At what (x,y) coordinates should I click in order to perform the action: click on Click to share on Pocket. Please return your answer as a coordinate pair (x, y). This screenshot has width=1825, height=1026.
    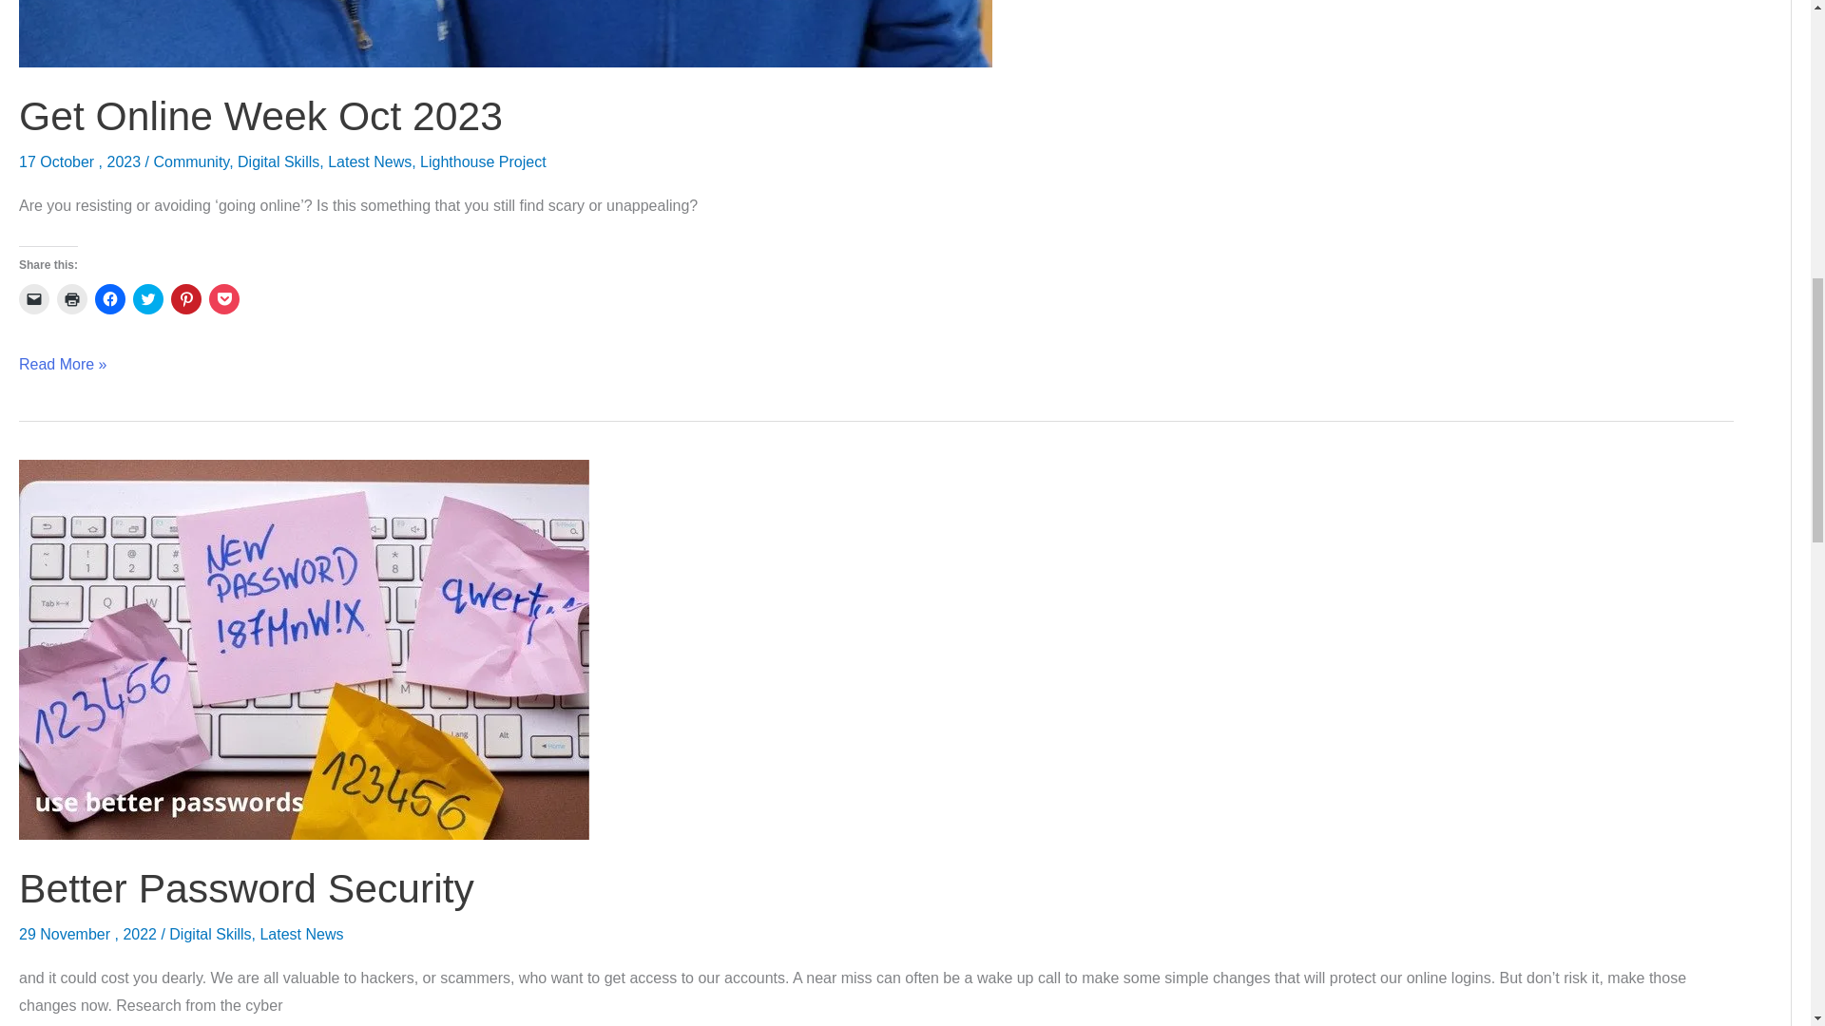
    Looking at the image, I should click on (224, 298).